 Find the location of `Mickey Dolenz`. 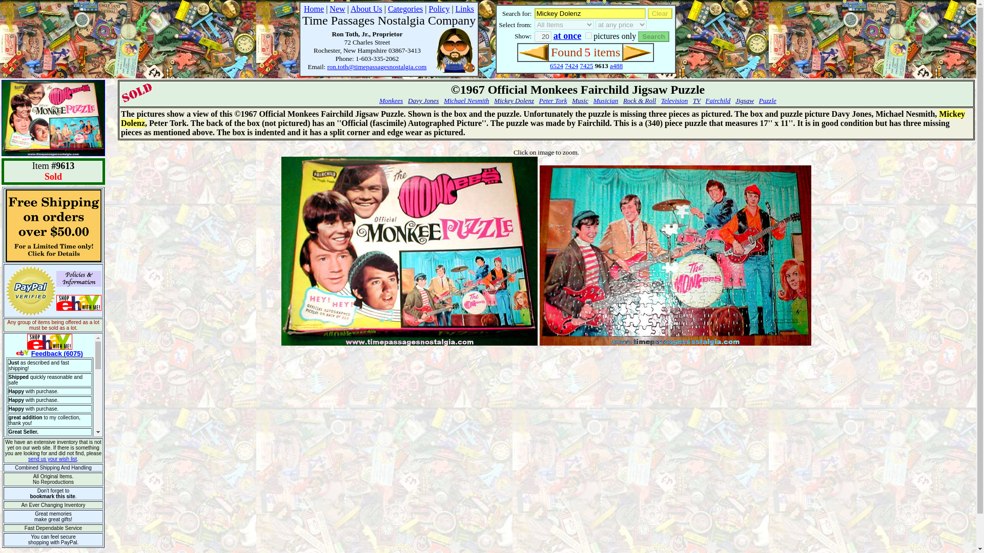

Mickey Dolenz is located at coordinates (589, 13).